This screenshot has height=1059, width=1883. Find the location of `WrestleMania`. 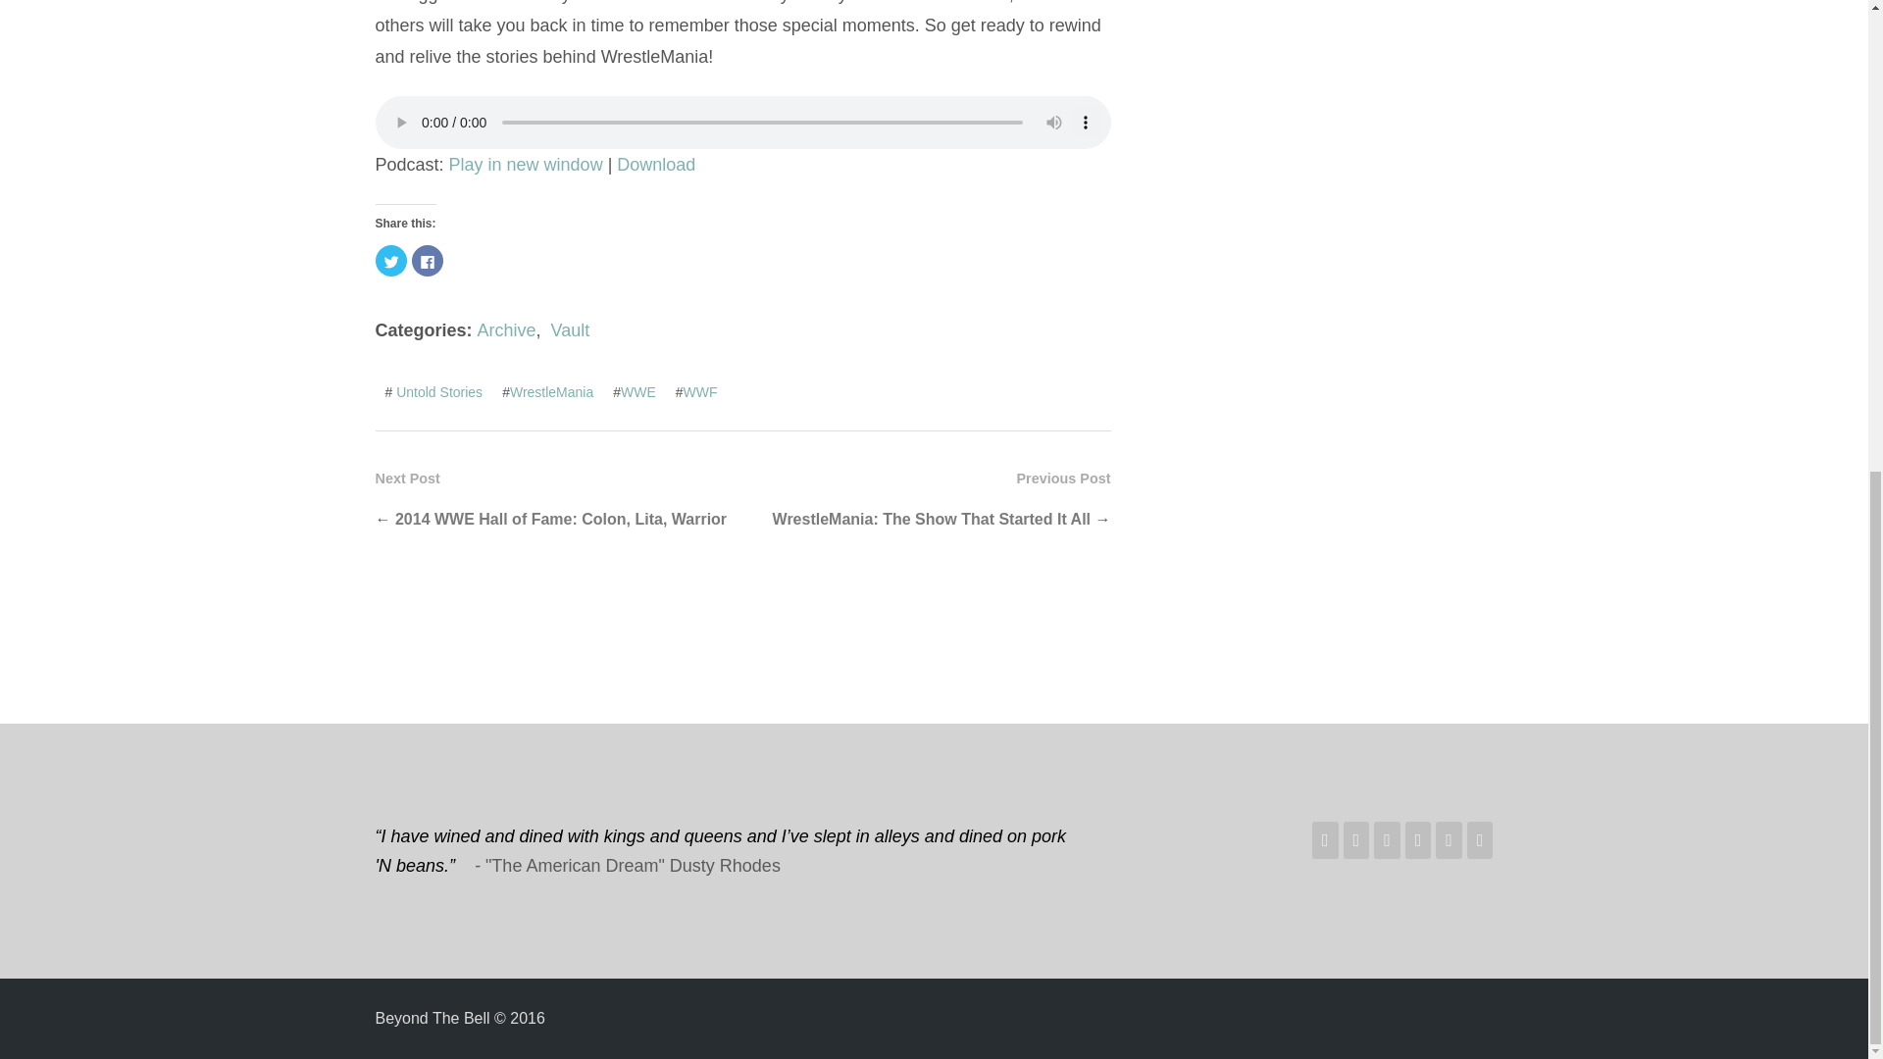

WrestleMania is located at coordinates (551, 392).